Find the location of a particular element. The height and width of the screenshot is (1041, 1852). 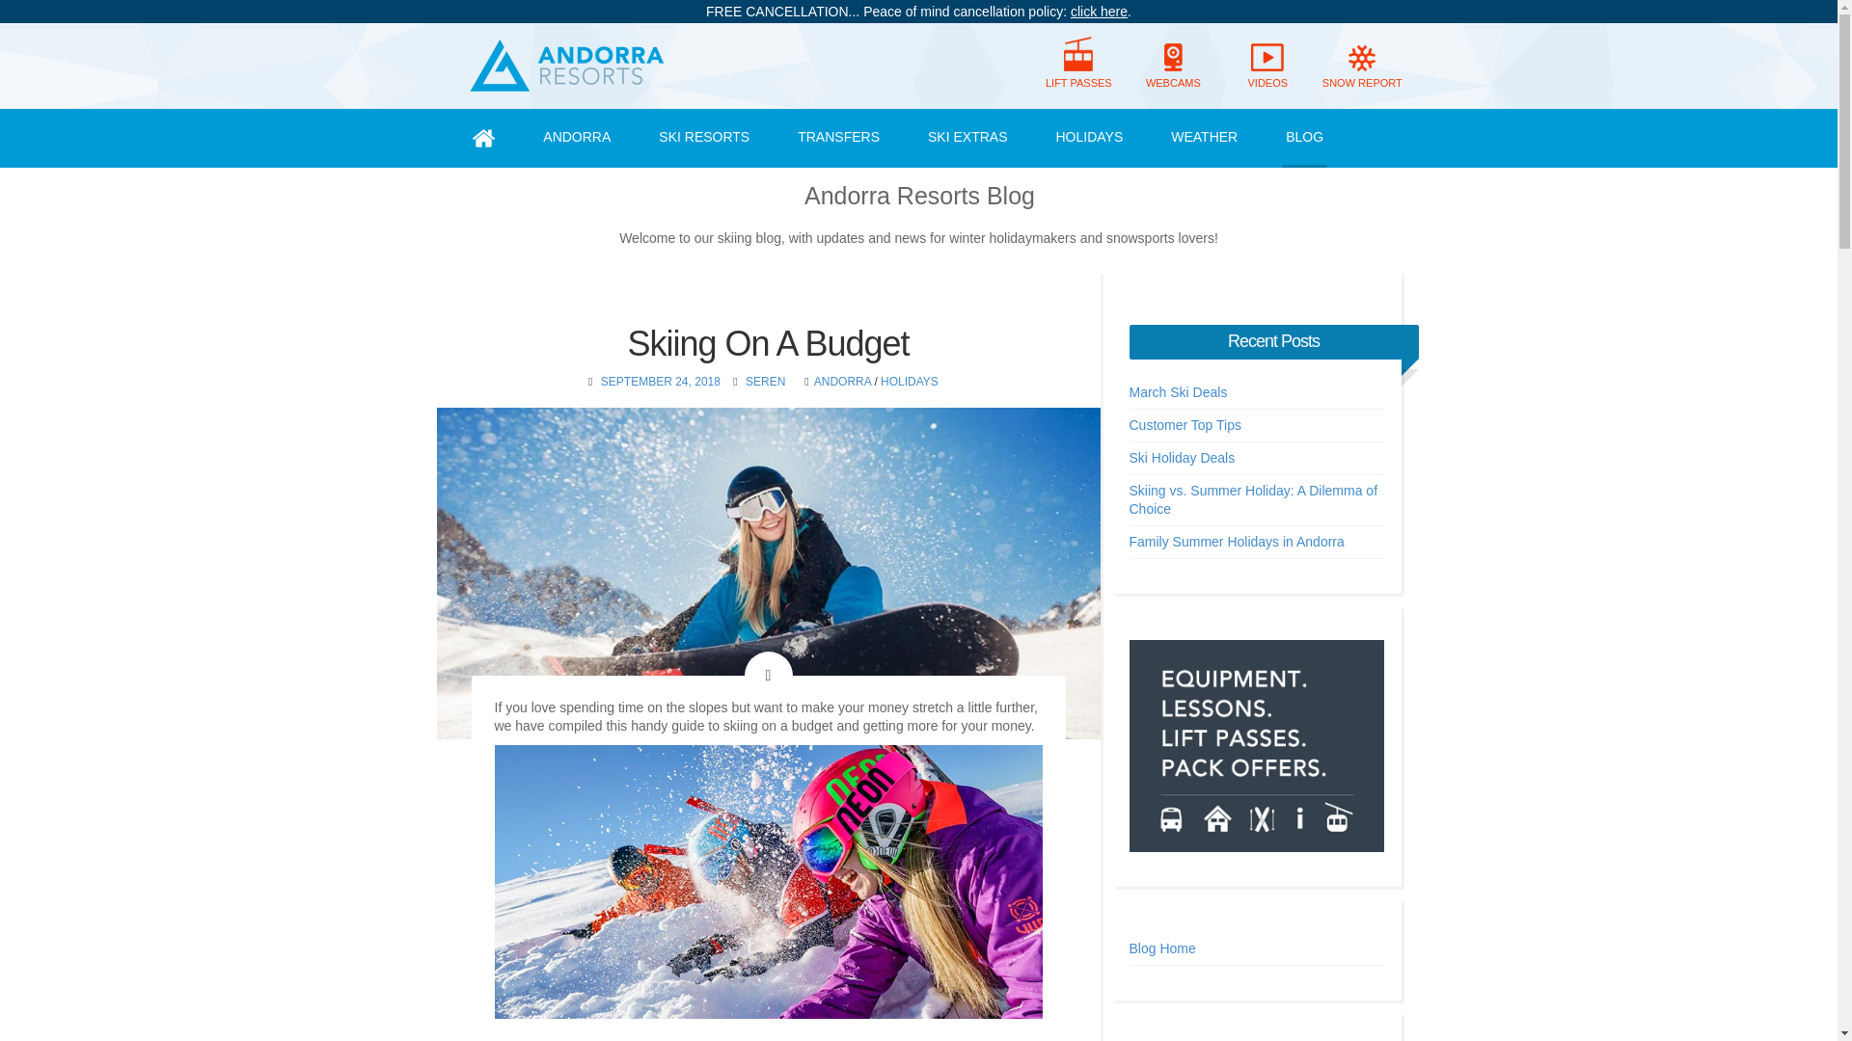

WEATHER is located at coordinates (1204, 138).